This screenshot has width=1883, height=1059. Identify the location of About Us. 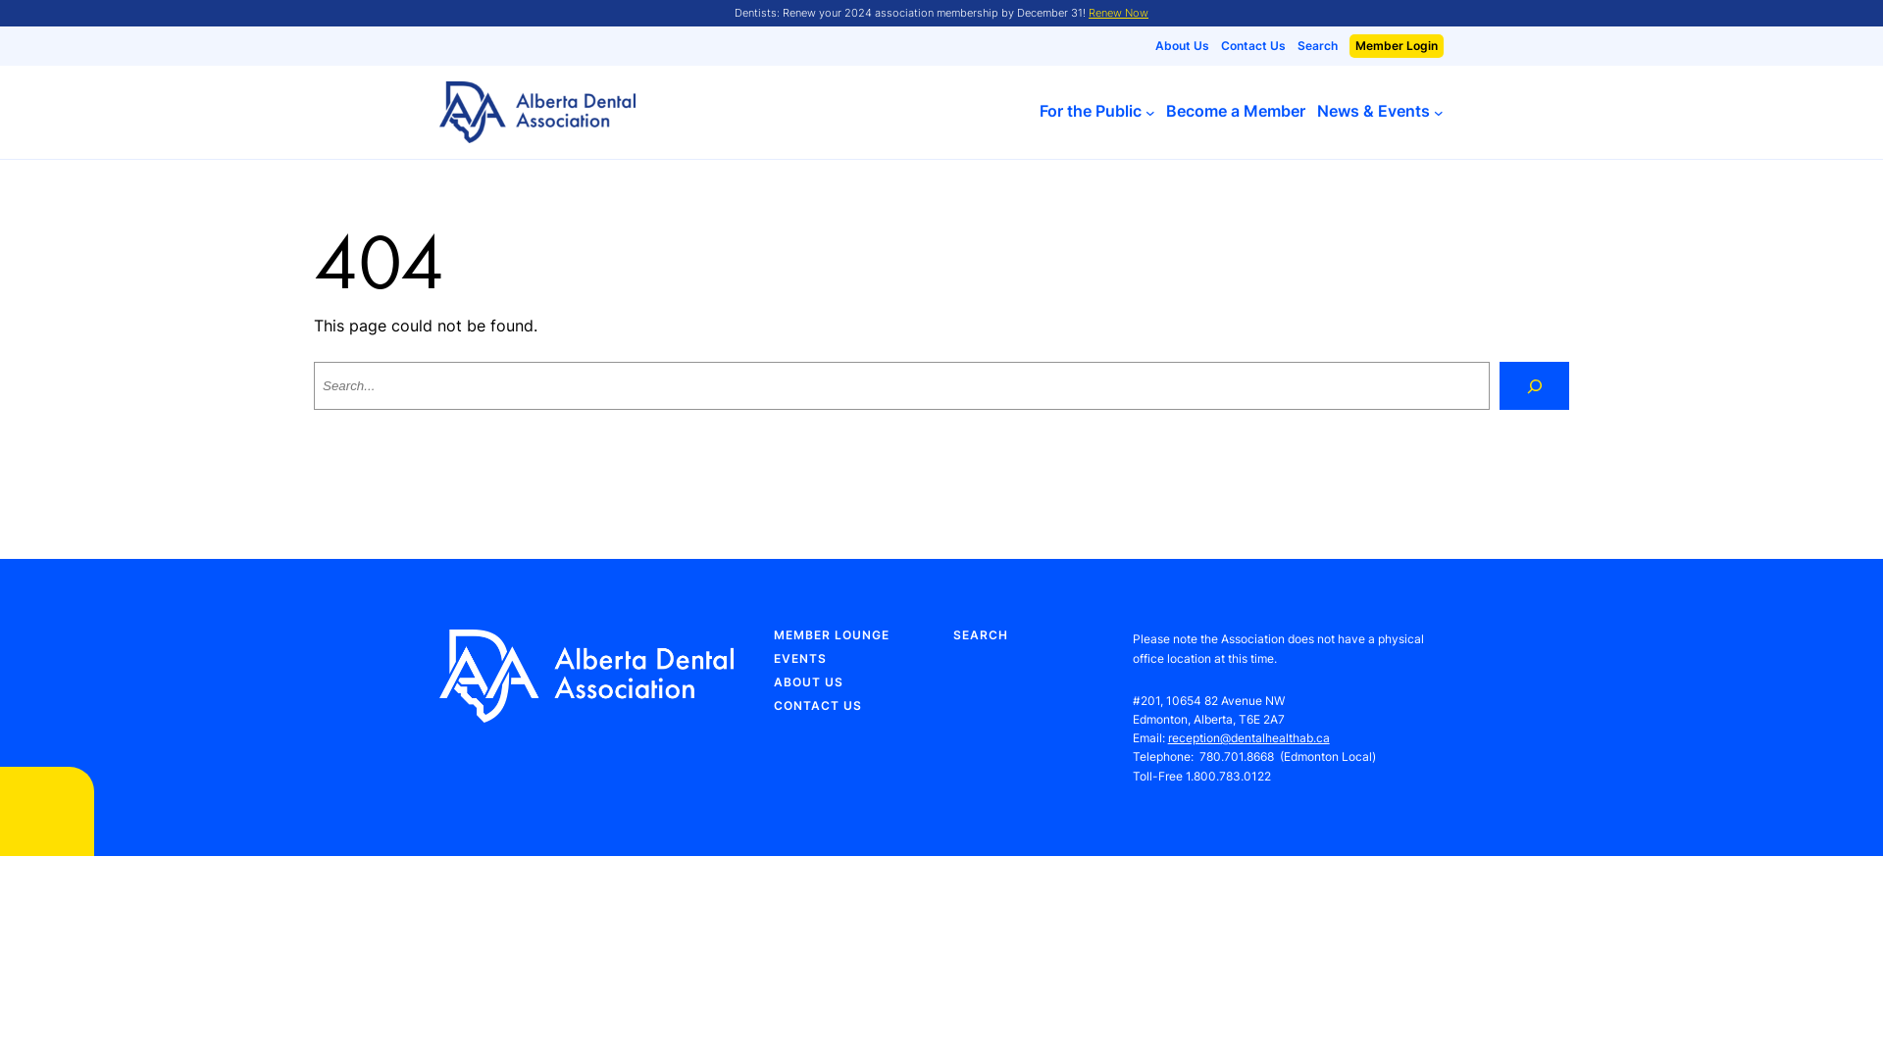
(1183, 46).